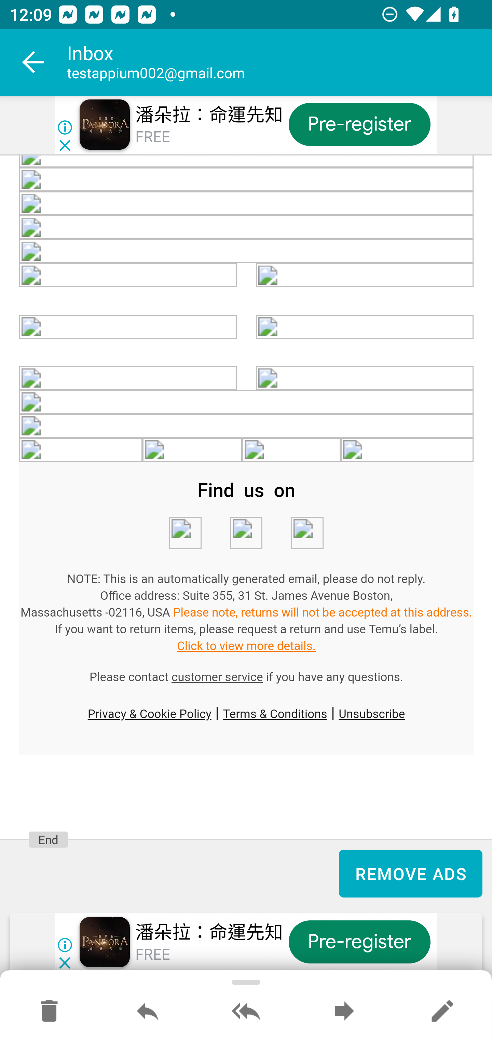  I want to click on data:, so click(247, 426).